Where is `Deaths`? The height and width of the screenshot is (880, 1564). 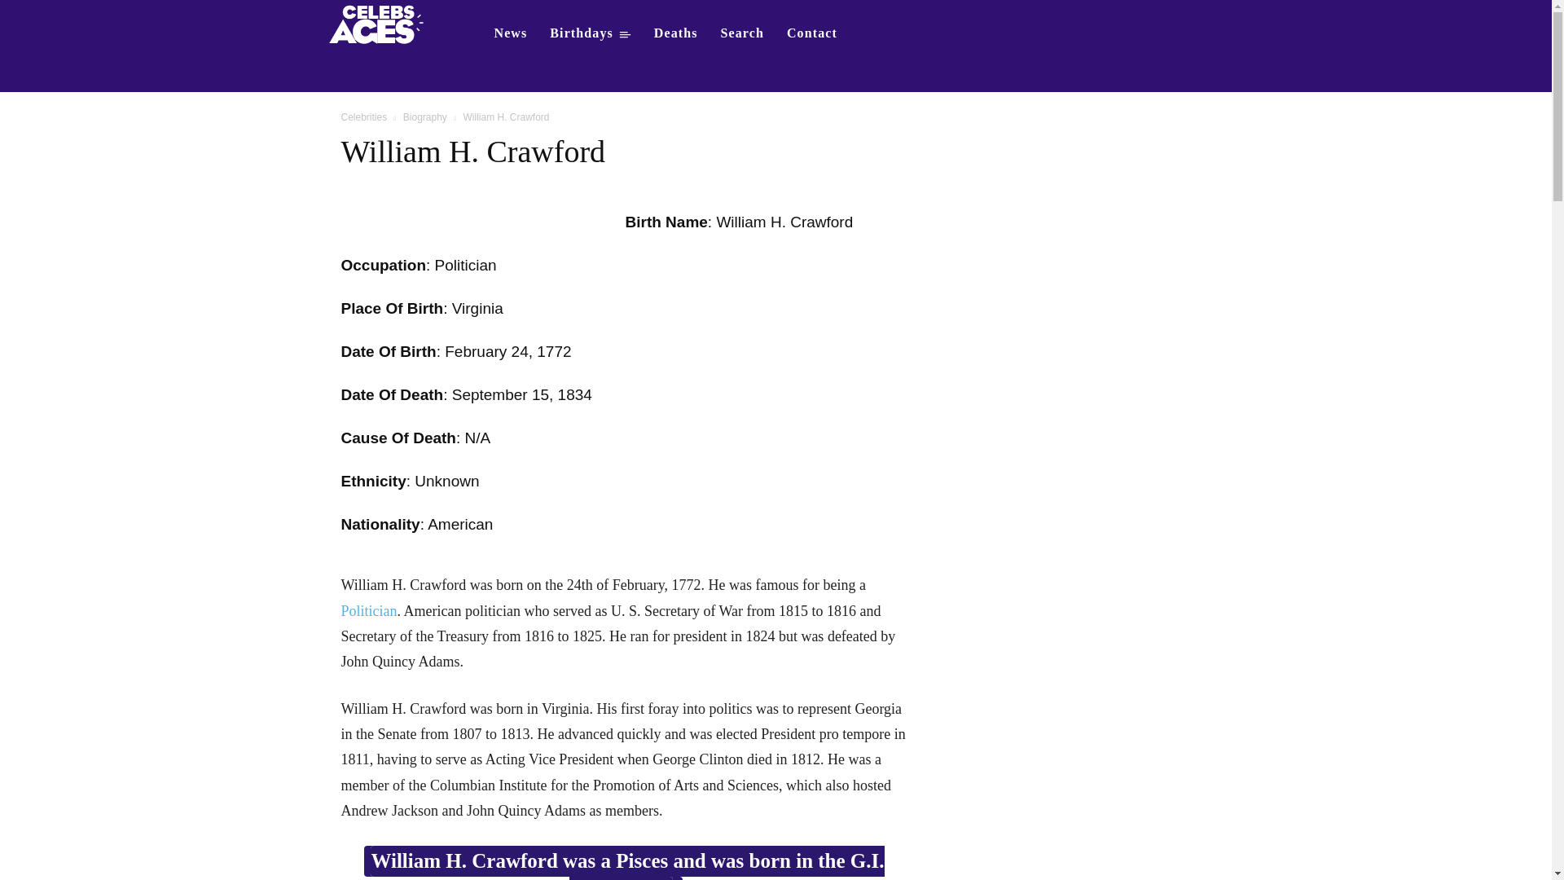 Deaths is located at coordinates (676, 33).